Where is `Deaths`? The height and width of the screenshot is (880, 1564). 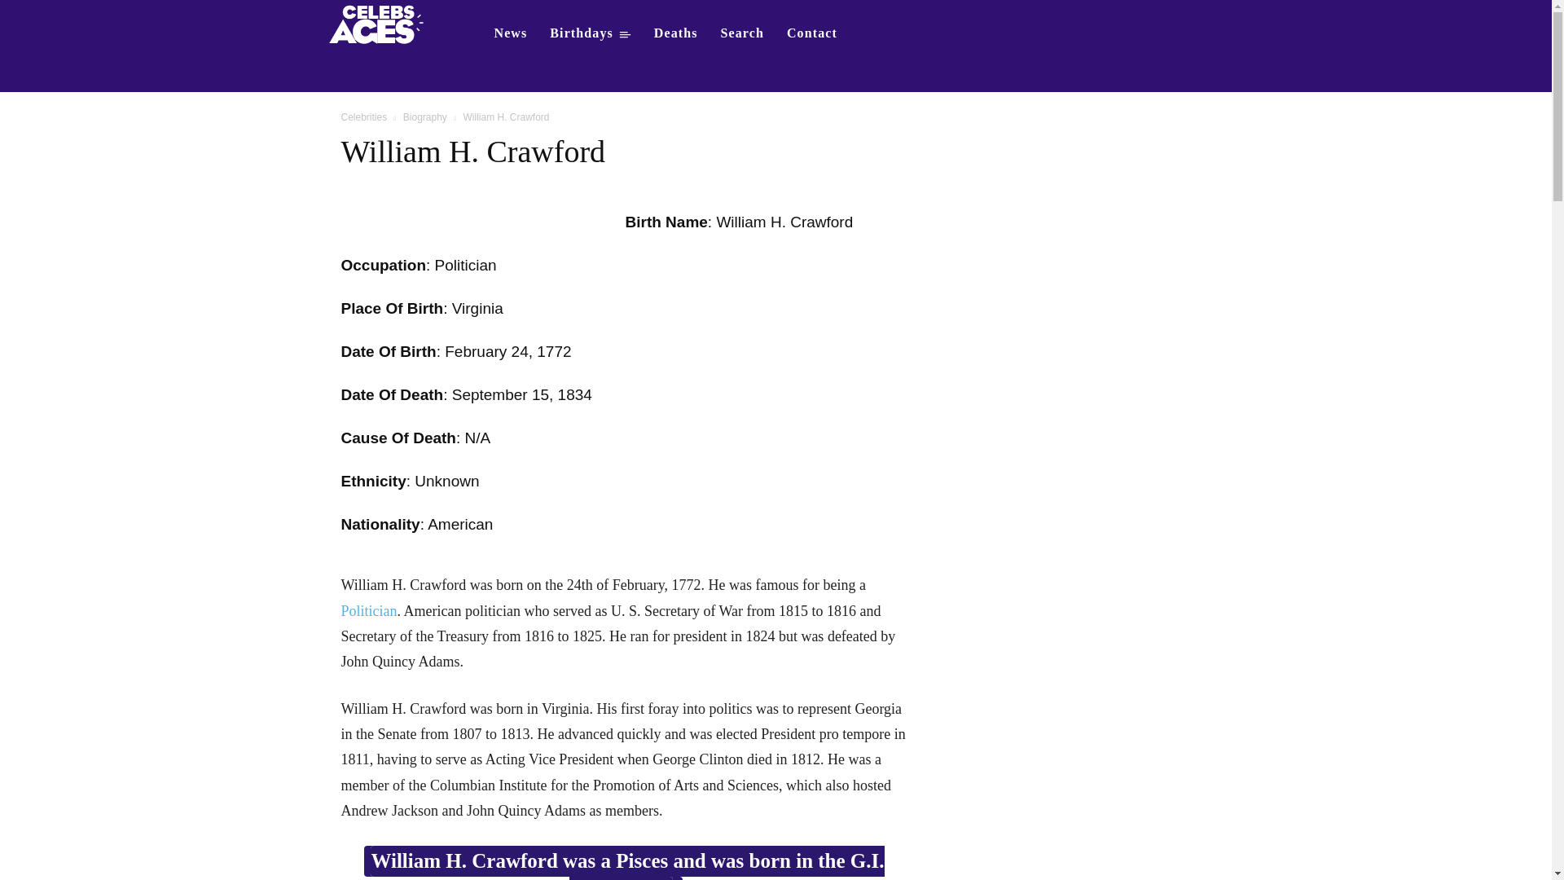 Deaths is located at coordinates (676, 33).